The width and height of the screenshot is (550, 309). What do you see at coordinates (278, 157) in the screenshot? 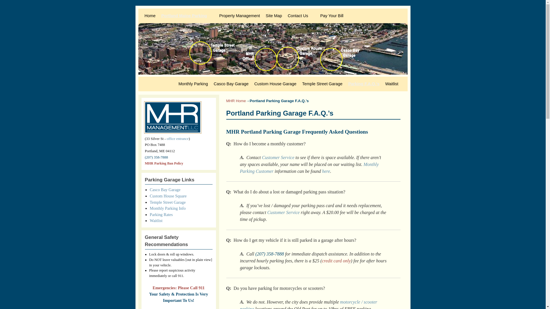
I see `Customer Service` at bounding box center [278, 157].